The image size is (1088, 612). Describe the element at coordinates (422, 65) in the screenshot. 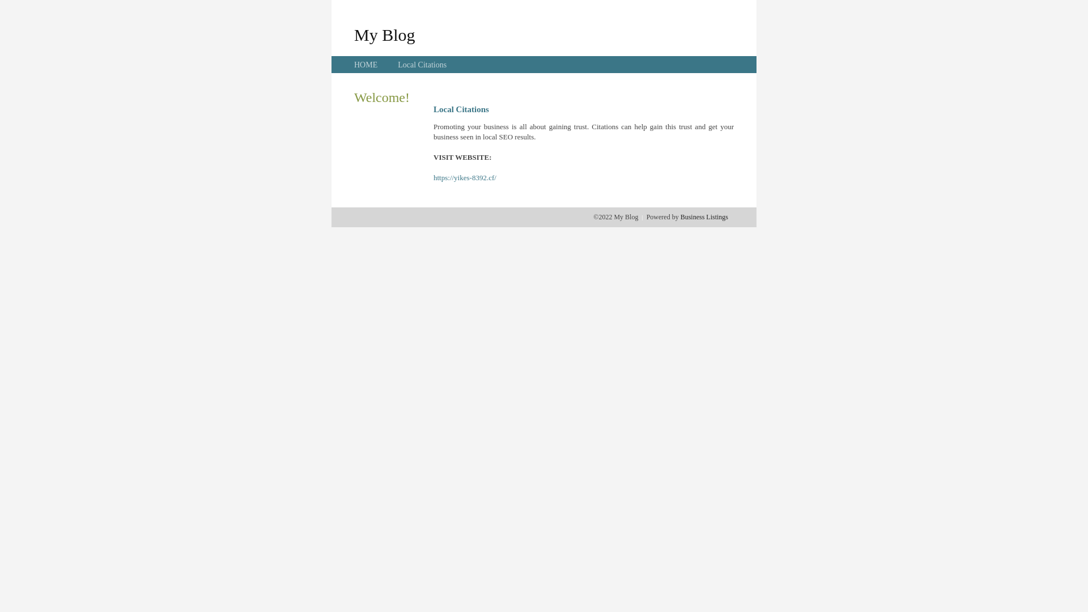

I see `Local Citations` at that location.